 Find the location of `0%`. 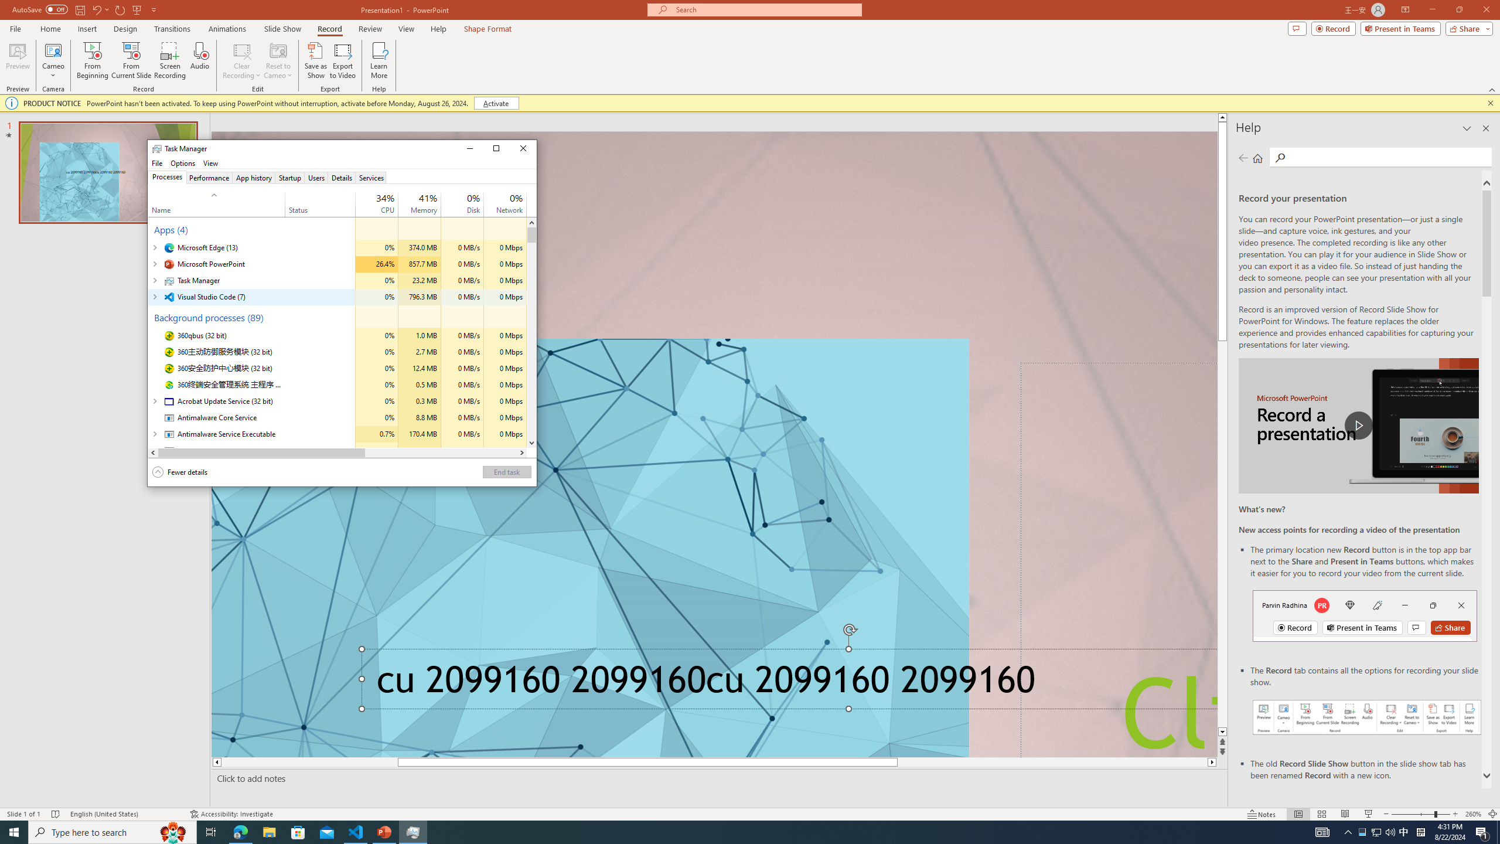

0% is located at coordinates (516, 198).